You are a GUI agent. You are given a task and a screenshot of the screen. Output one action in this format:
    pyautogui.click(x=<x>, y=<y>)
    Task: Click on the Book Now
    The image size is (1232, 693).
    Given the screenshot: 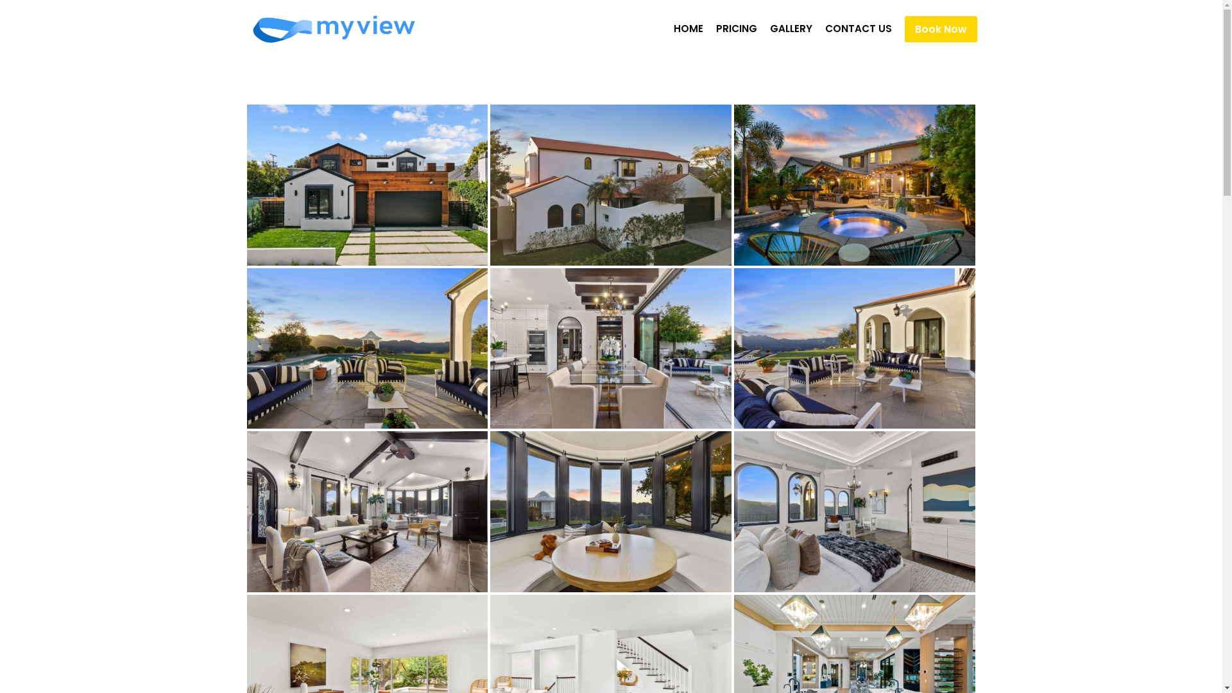 What is the action you would take?
    pyautogui.click(x=941, y=30)
    